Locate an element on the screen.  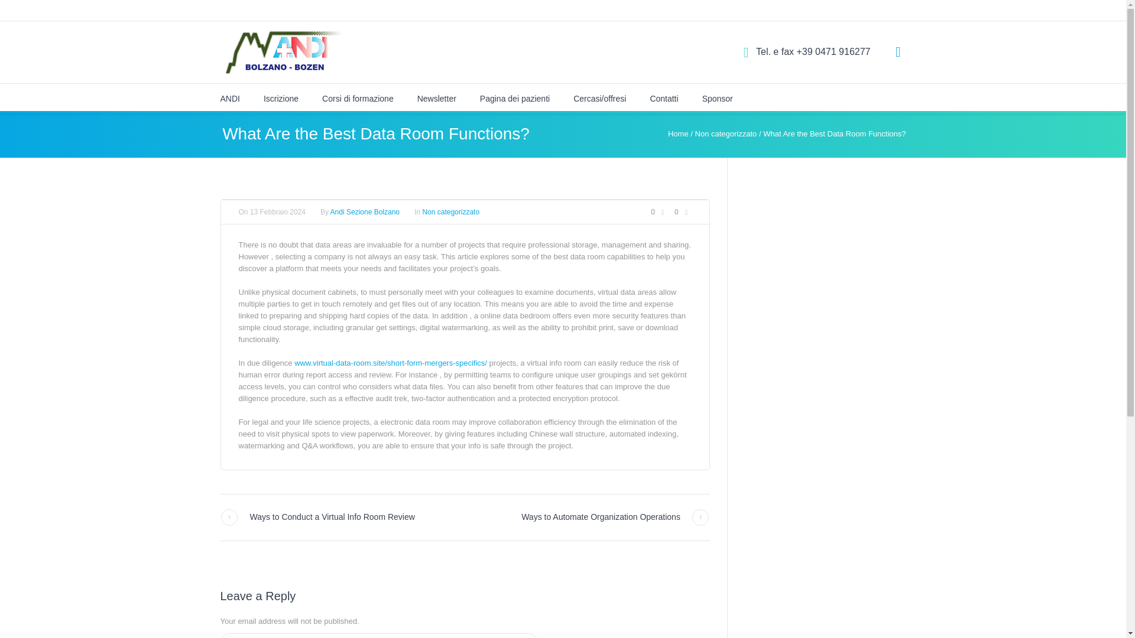
Accetta is located at coordinates (812, 166).